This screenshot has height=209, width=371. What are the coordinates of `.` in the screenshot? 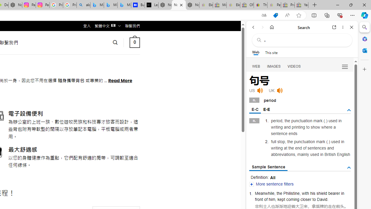 It's located at (328, 199).